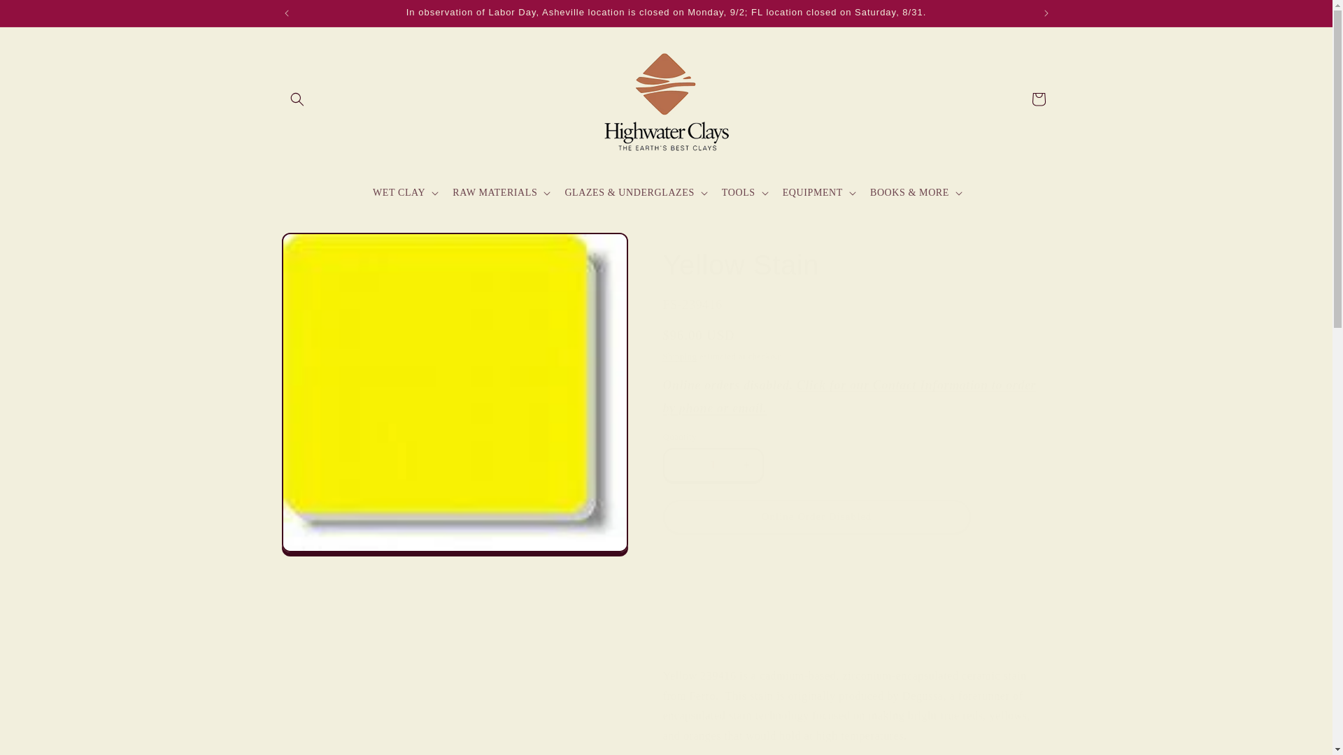  Describe the element at coordinates (850, 396) in the screenshot. I see `Contact Us` at that location.